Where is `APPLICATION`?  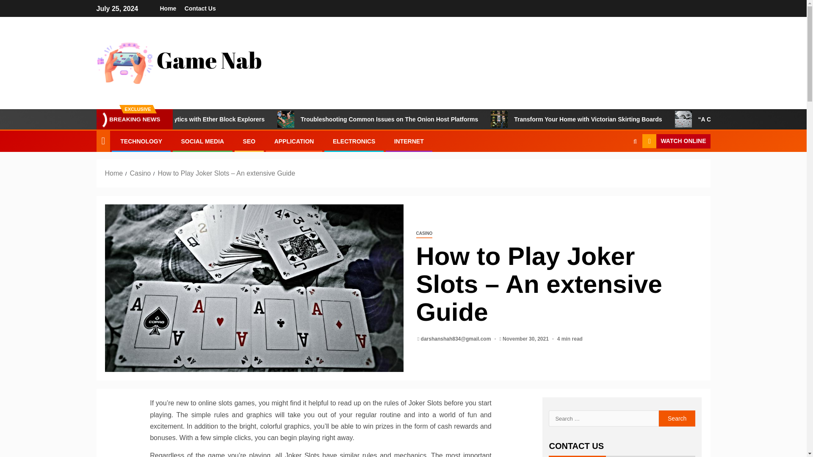
APPLICATION is located at coordinates (294, 141).